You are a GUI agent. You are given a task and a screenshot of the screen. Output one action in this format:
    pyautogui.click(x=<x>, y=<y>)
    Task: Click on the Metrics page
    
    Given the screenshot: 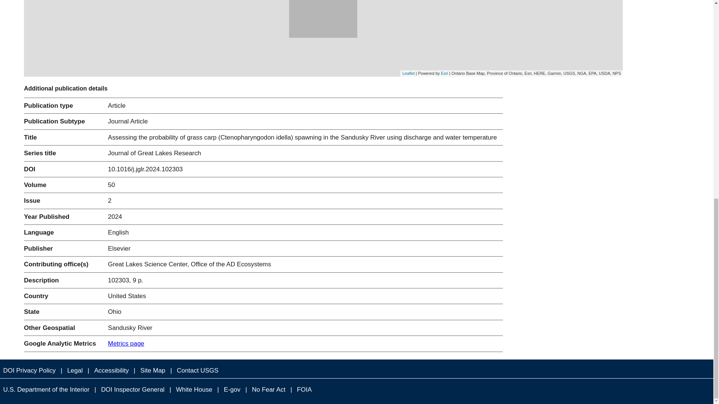 What is the action you would take?
    pyautogui.click(x=126, y=343)
    